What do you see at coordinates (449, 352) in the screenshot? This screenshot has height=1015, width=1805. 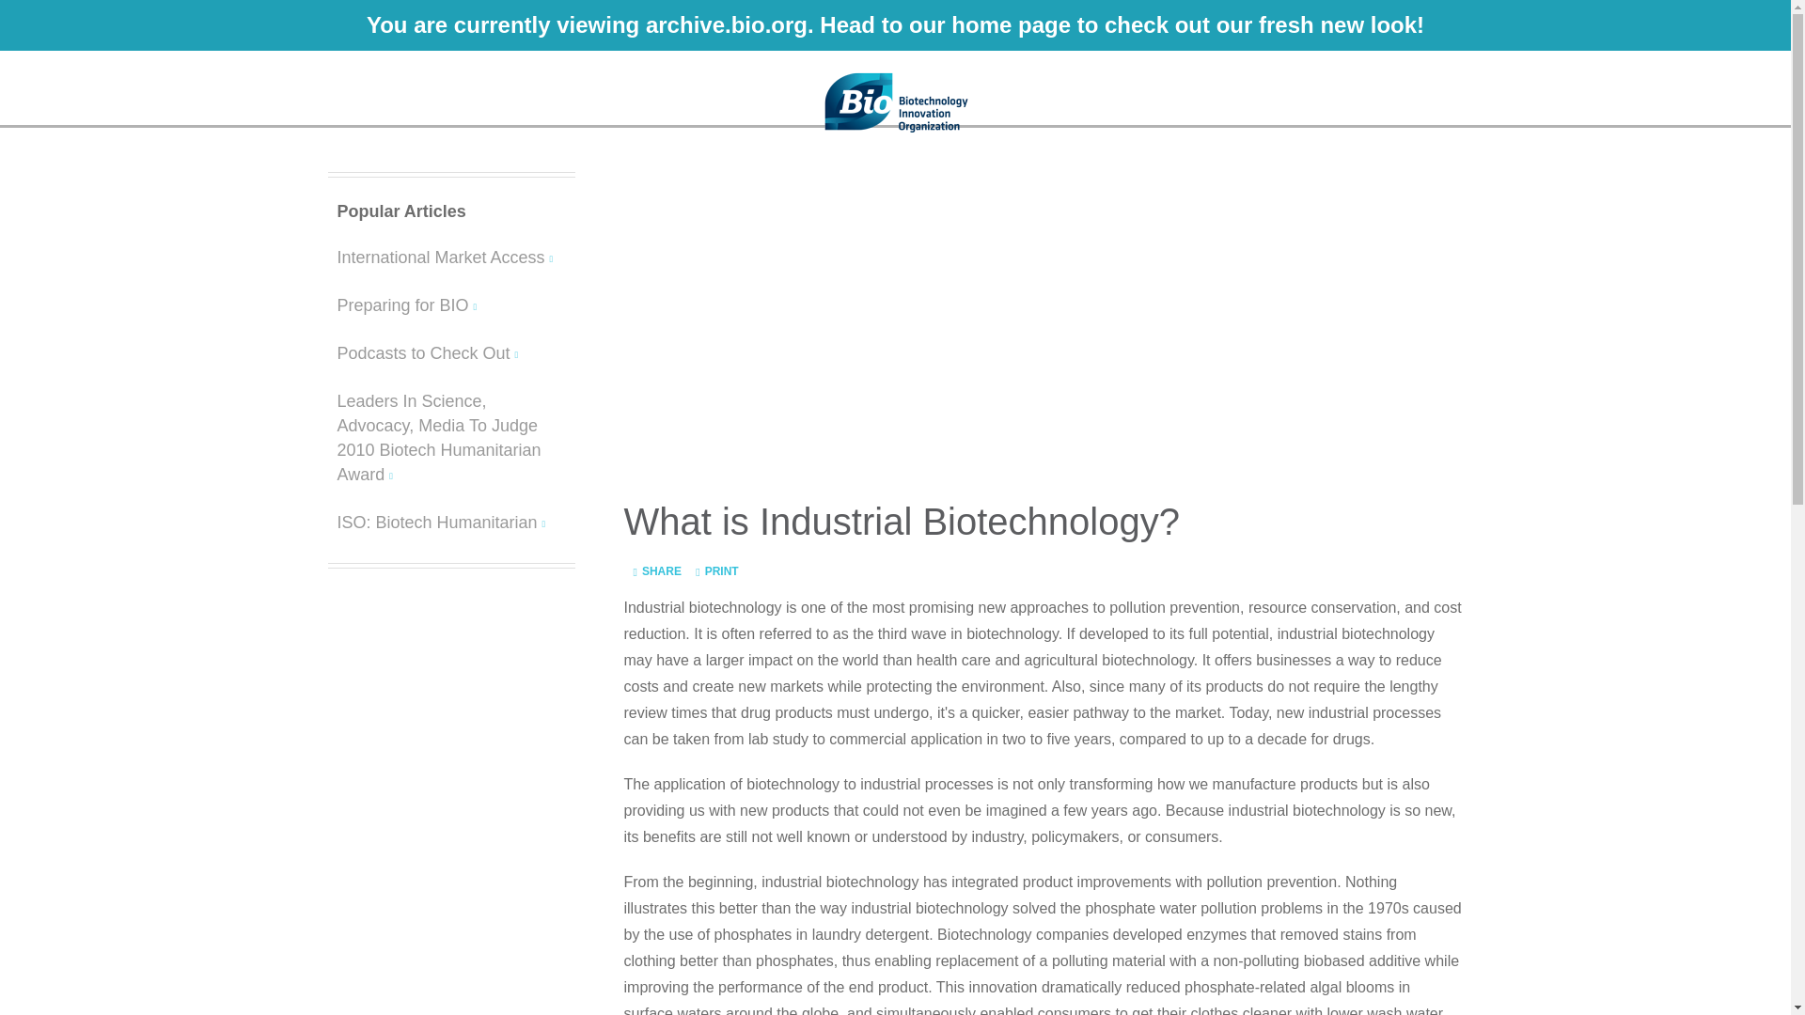 I see `Podcasts to Check Out` at bounding box center [449, 352].